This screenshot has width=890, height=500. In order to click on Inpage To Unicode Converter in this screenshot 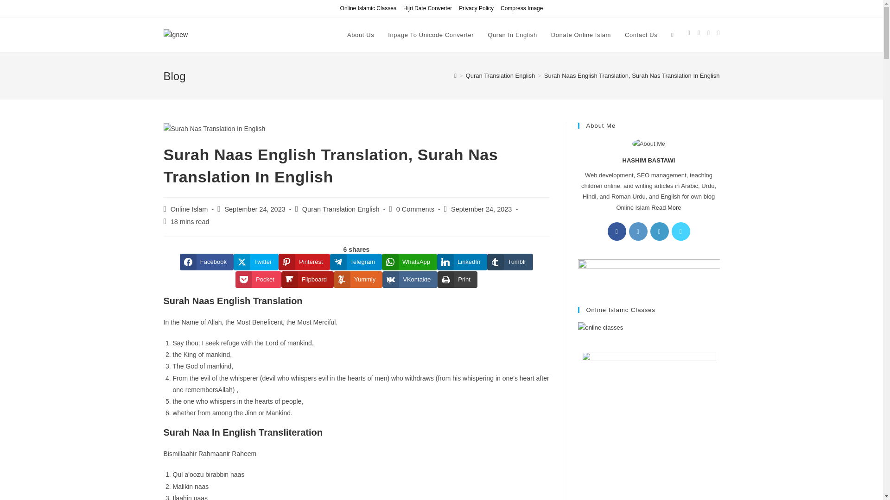, I will do `click(430, 35)`.